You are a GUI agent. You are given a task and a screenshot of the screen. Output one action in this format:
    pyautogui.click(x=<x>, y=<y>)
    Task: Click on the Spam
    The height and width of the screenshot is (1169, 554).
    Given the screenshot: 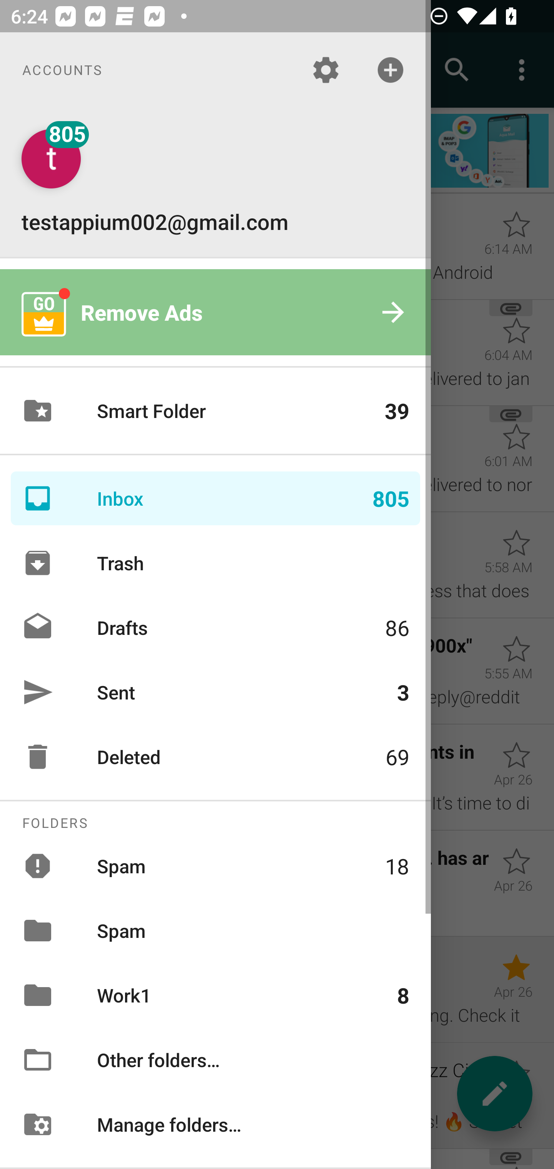 What is the action you would take?
    pyautogui.click(x=215, y=930)
    